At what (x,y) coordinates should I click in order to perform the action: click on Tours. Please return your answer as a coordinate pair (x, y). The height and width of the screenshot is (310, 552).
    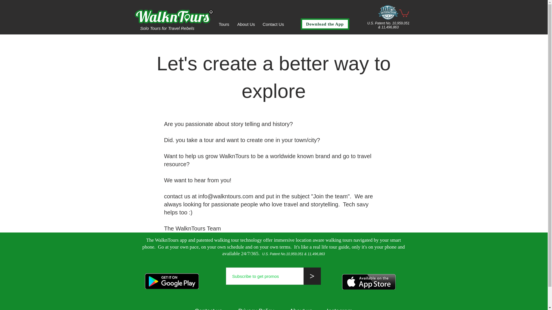
    Looking at the image, I should click on (224, 24).